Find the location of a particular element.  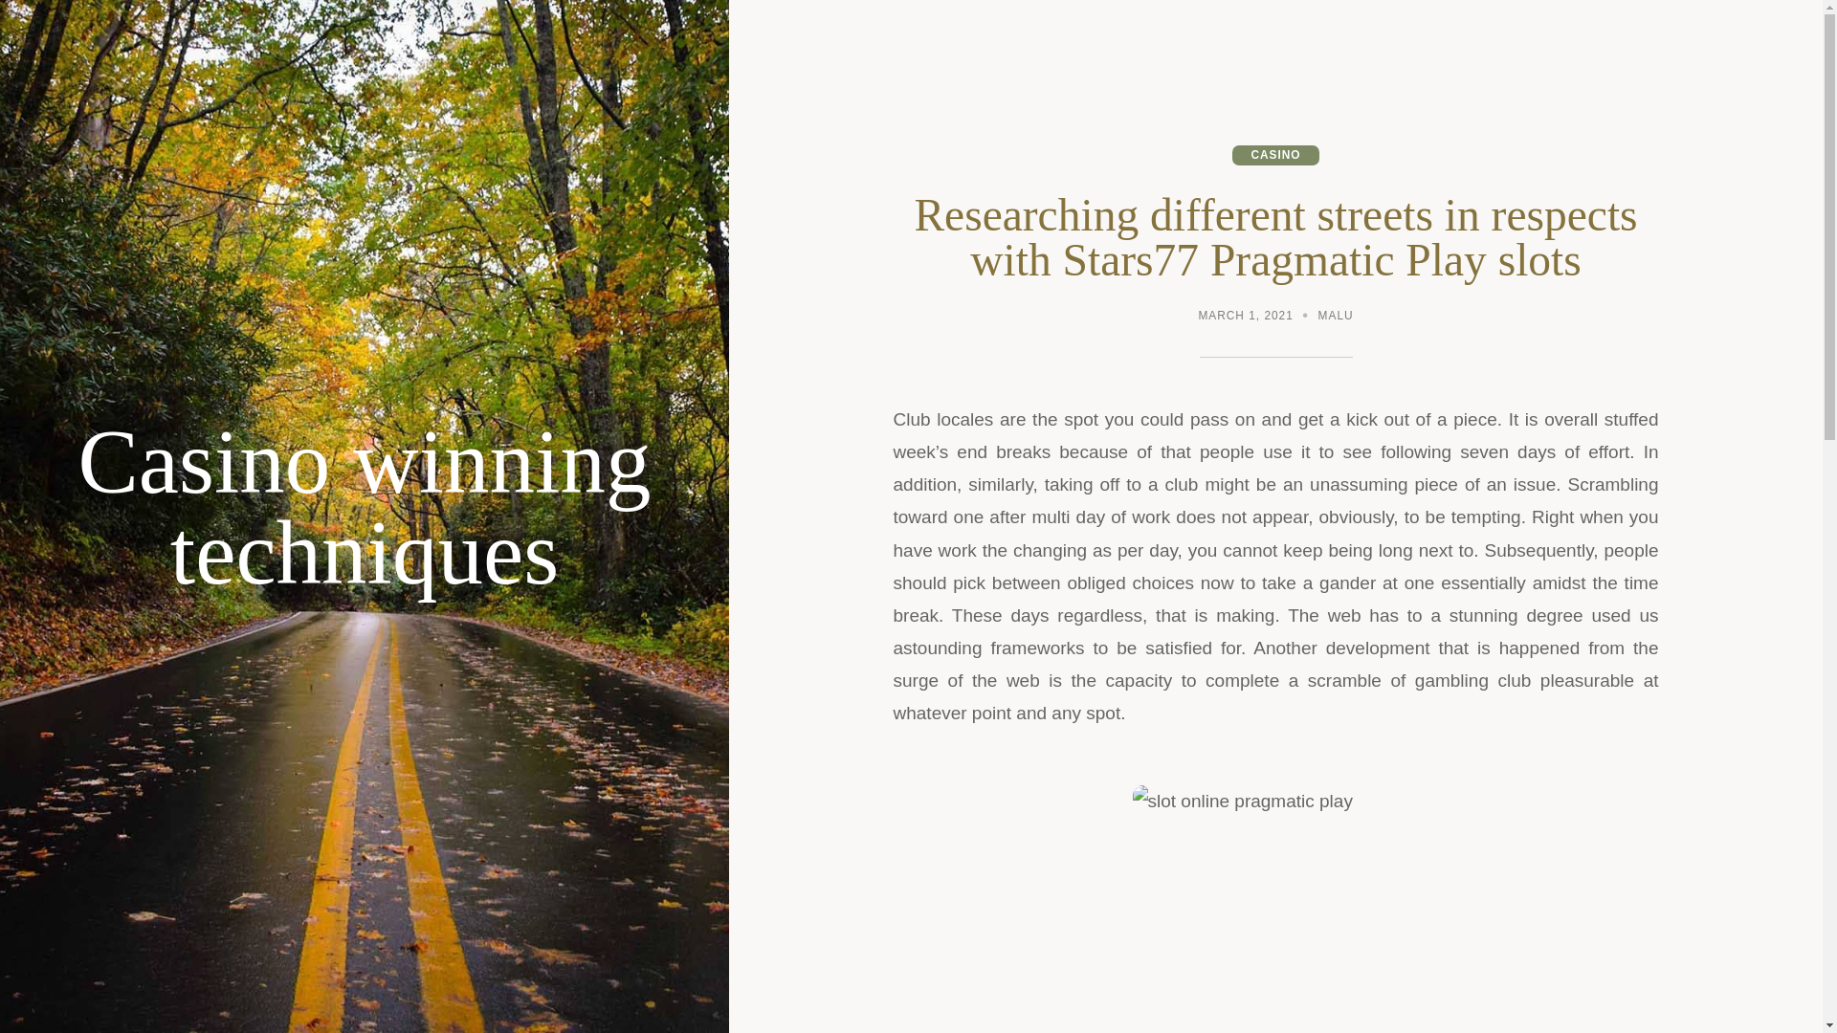

MARCH 1, 2021 is located at coordinates (1245, 318).